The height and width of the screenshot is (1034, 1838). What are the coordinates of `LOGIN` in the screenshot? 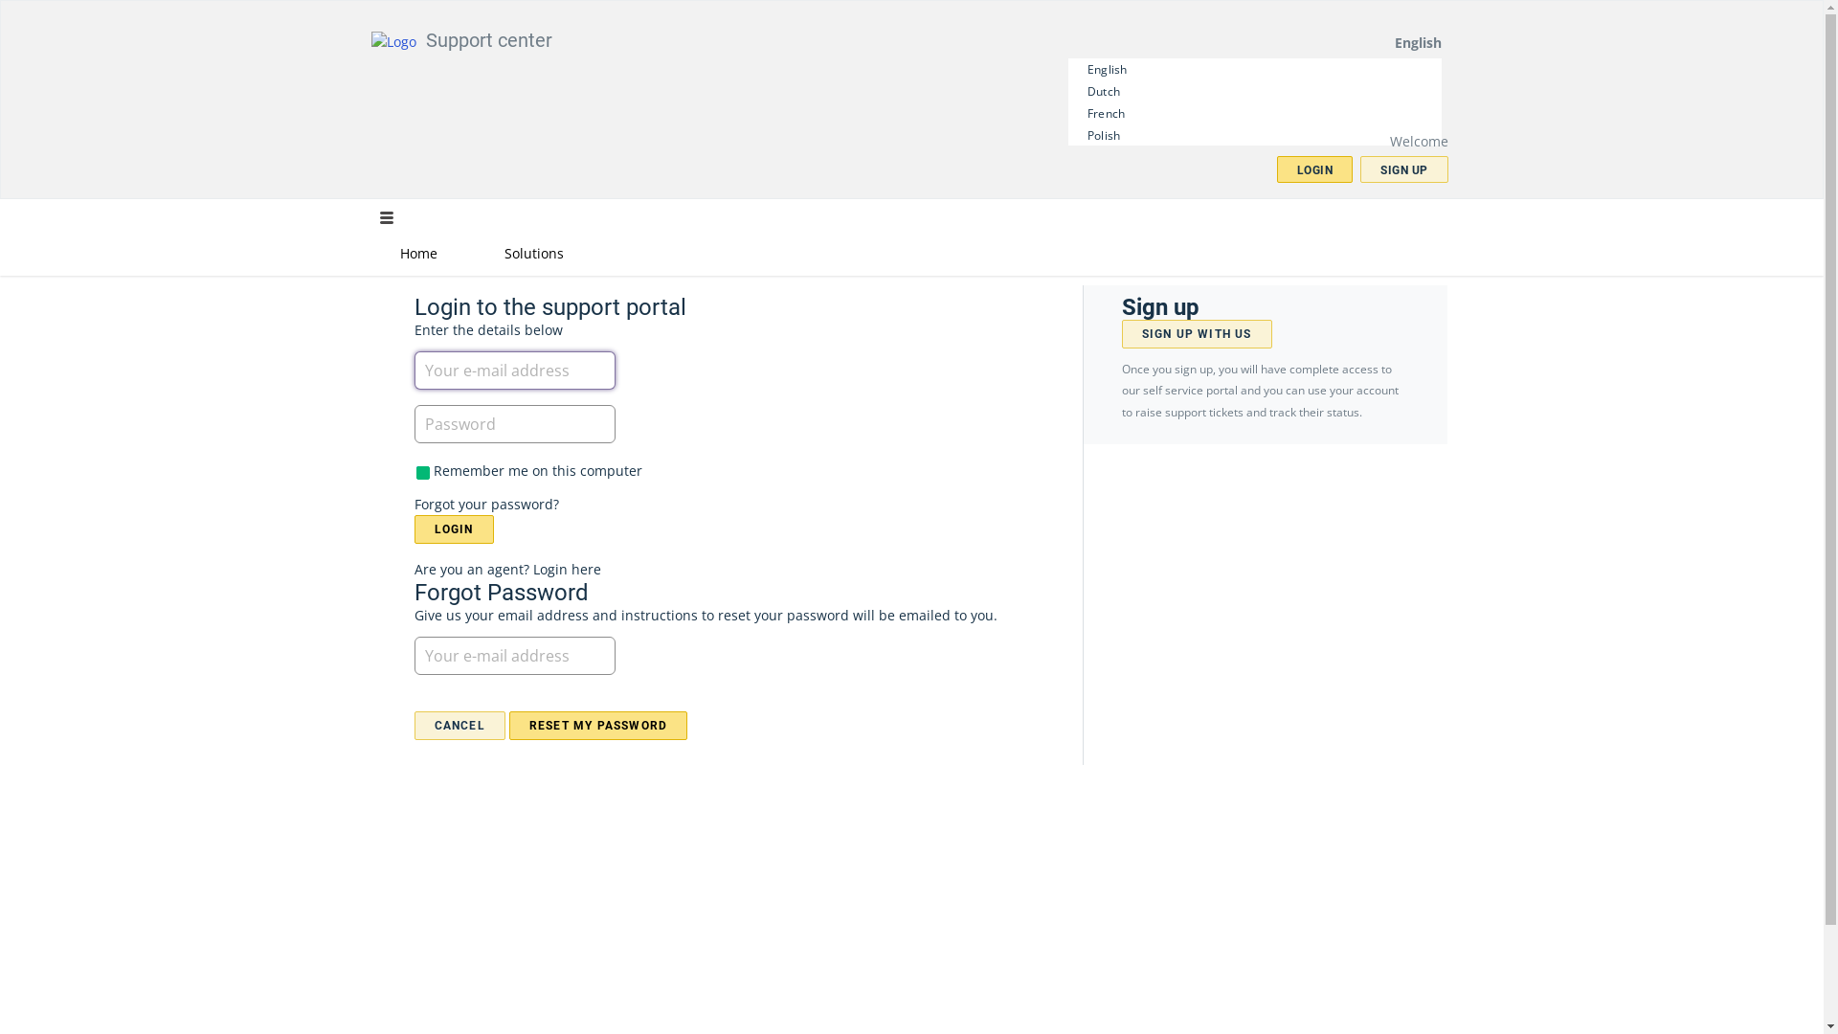 It's located at (1315, 169).